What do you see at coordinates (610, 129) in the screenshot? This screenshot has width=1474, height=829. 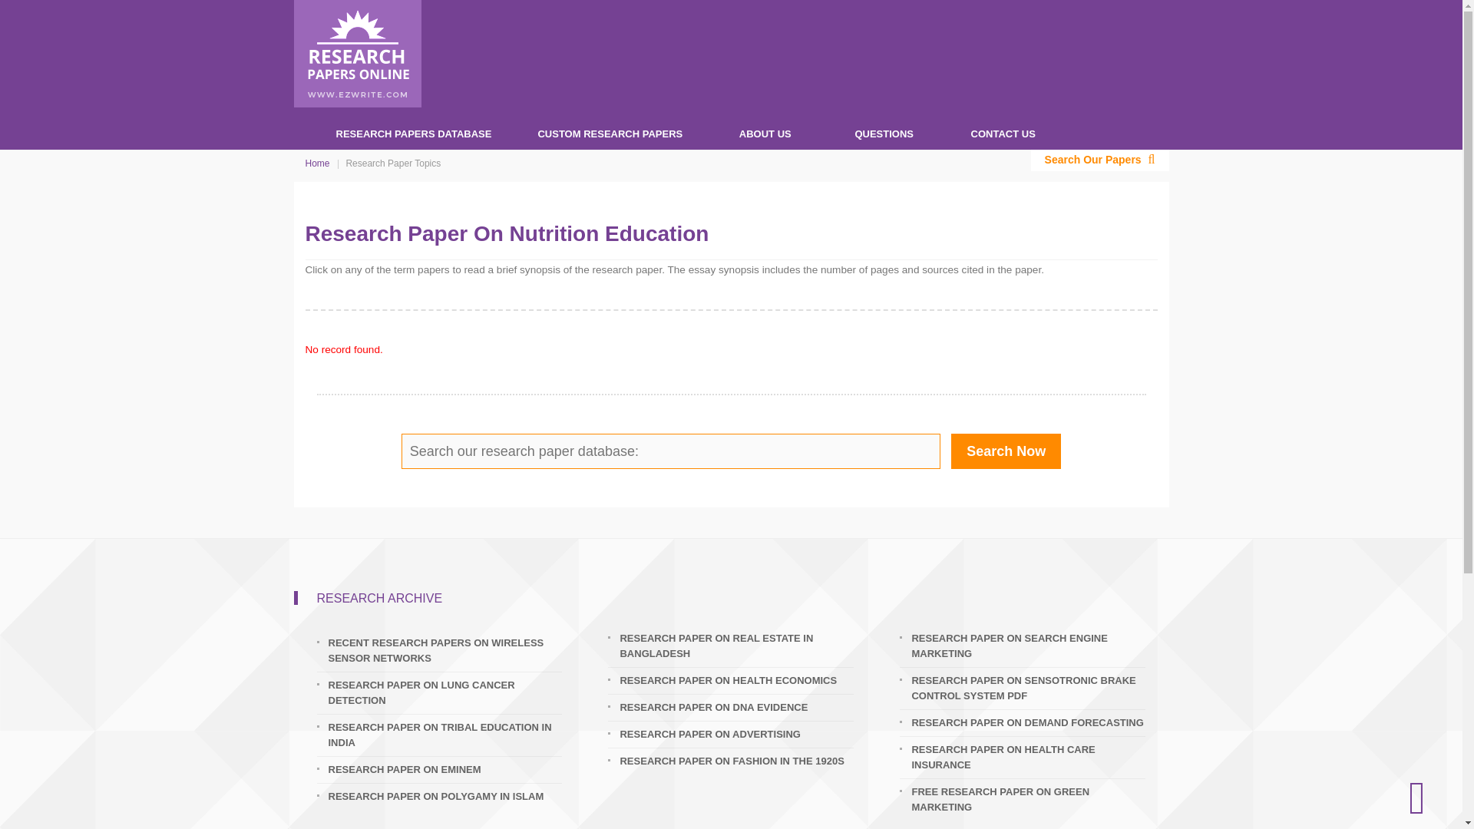 I see `CUSTOM RESEARCH PAPERS` at bounding box center [610, 129].